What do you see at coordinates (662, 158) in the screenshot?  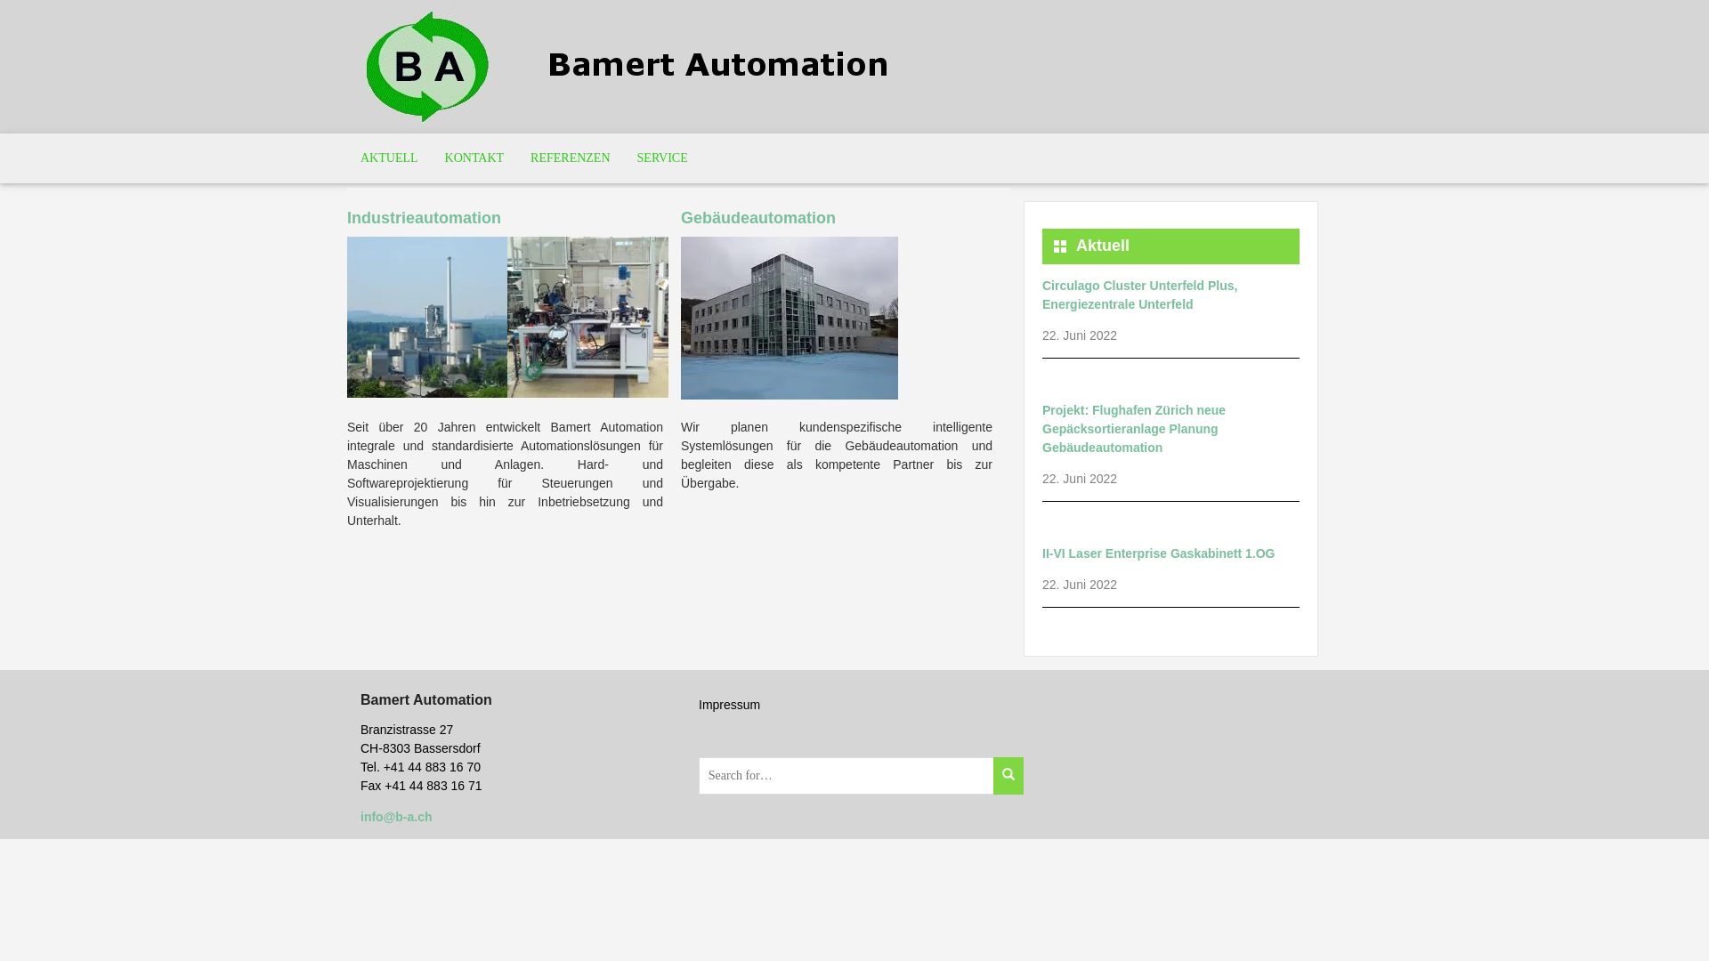 I see `SERVICE` at bounding box center [662, 158].